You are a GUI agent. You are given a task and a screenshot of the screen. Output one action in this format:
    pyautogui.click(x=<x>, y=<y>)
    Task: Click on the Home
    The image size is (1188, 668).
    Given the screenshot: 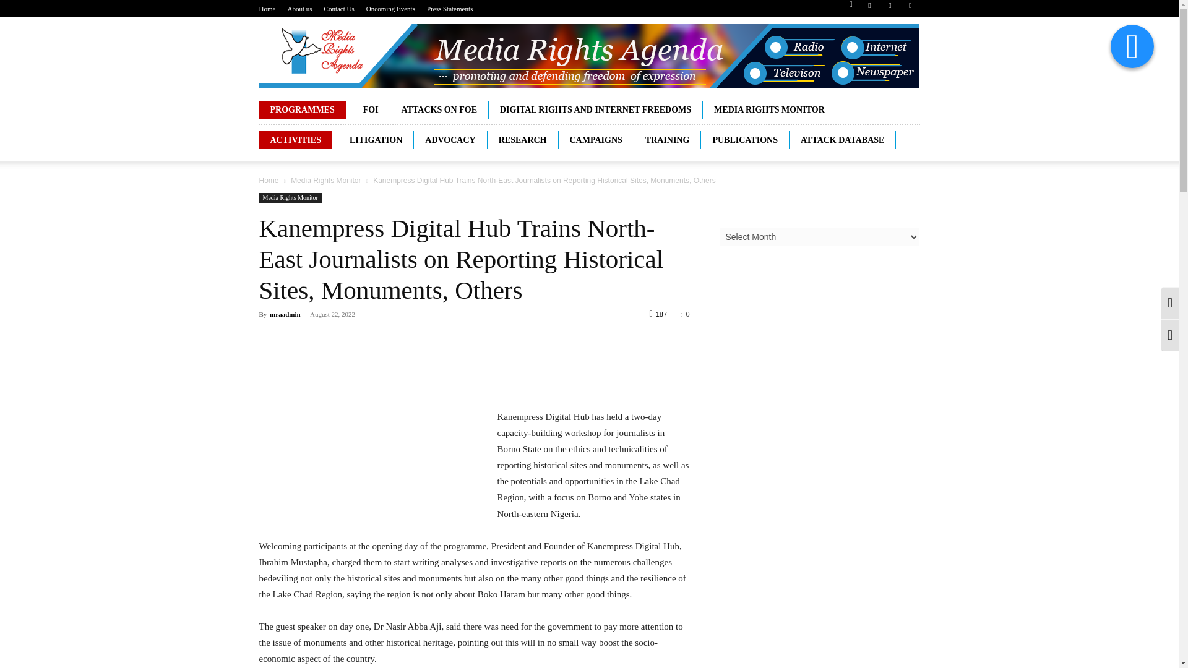 What is the action you would take?
    pyautogui.click(x=267, y=9)
    